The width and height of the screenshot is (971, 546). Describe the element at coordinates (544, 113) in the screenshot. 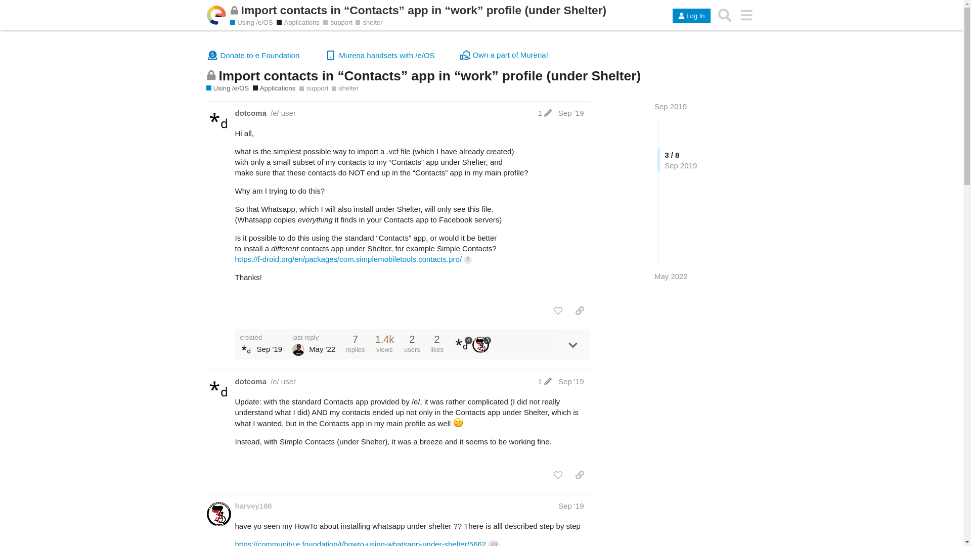

I see `1` at that location.